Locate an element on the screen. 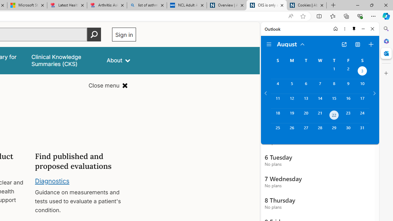 This screenshot has height=221, width=393. About is located at coordinates (119, 60).